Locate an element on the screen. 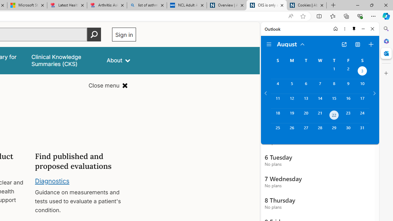 This screenshot has height=221, width=393. About is located at coordinates (119, 60).